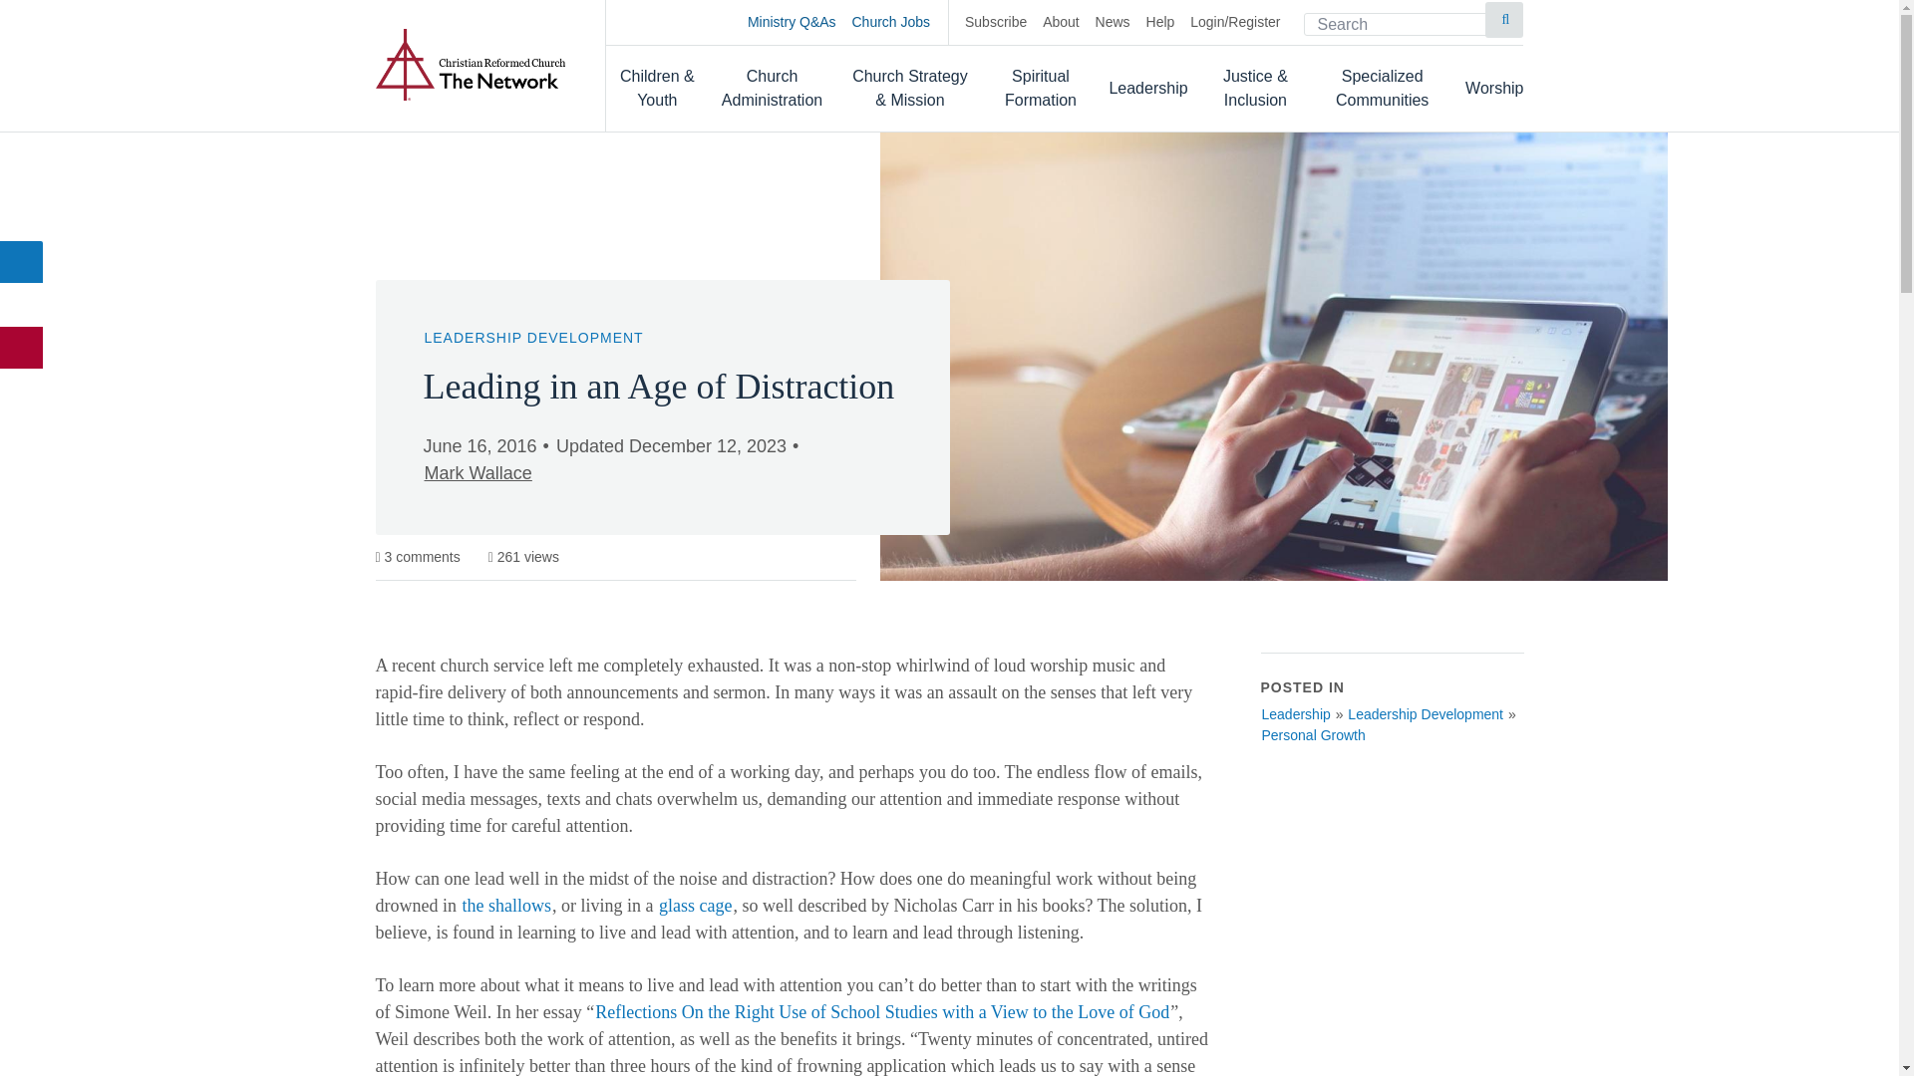 This screenshot has width=1914, height=1076. What do you see at coordinates (477, 473) in the screenshot?
I see `View user profile.` at bounding box center [477, 473].